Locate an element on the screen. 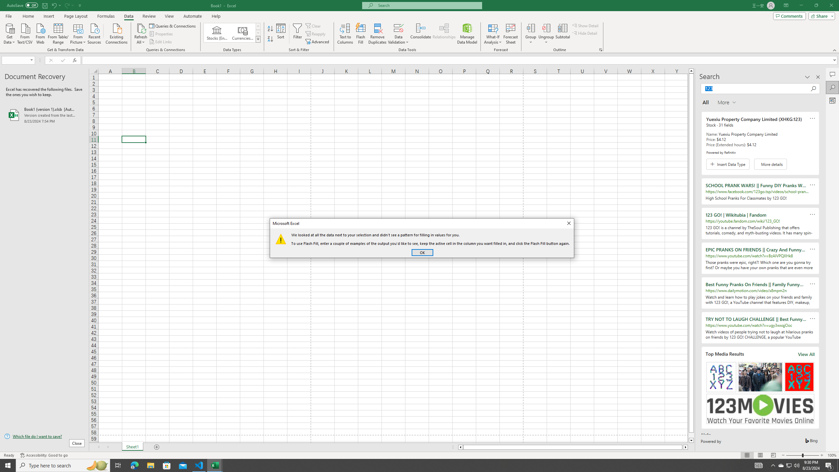 This screenshot has width=839, height=472. Excel - 2 running windows is located at coordinates (215, 465).